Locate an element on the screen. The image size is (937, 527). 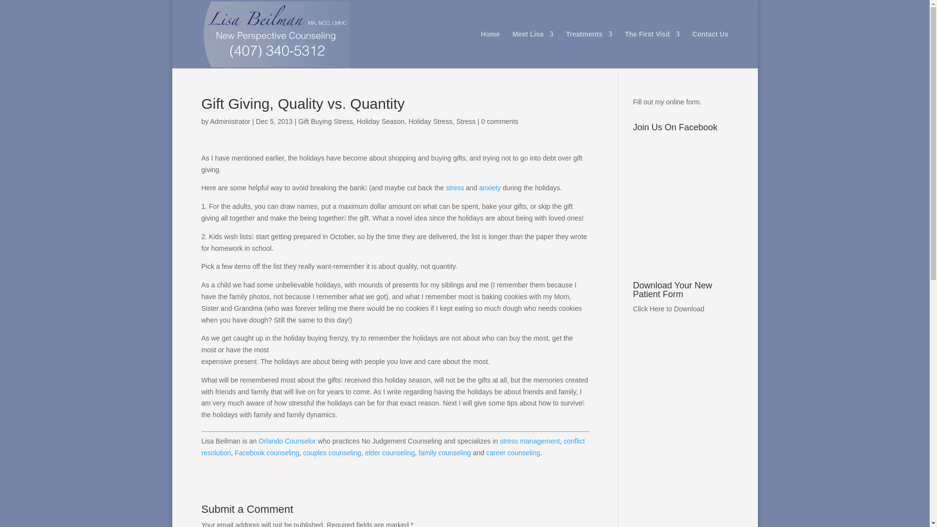
Stress is located at coordinates (466, 121).